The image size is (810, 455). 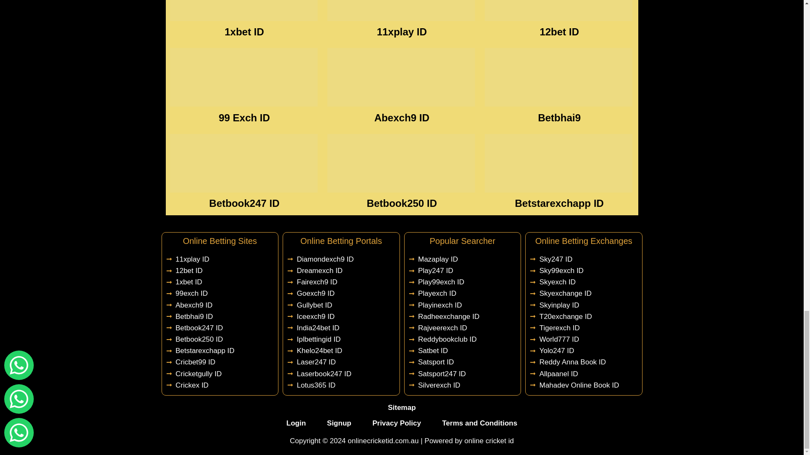 I want to click on 12bet ID, so click(x=559, y=31).